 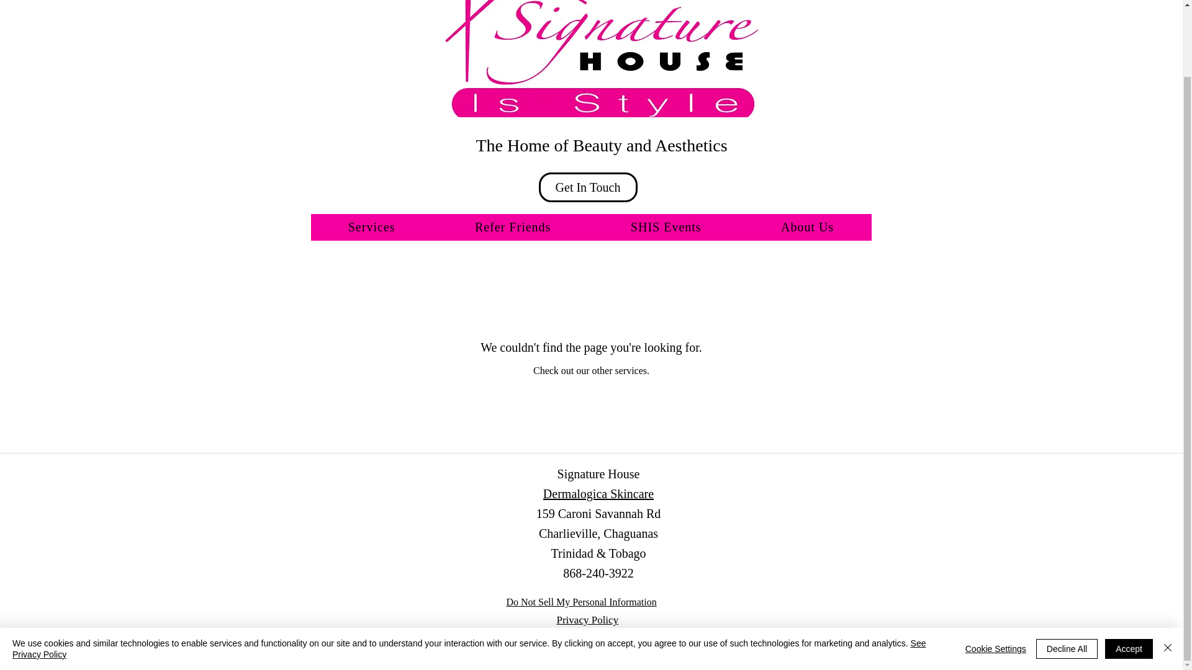 What do you see at coordinates (469, 571) in the screenshot?
I see `See Privacy Policy` at bounding box center [469, 571].